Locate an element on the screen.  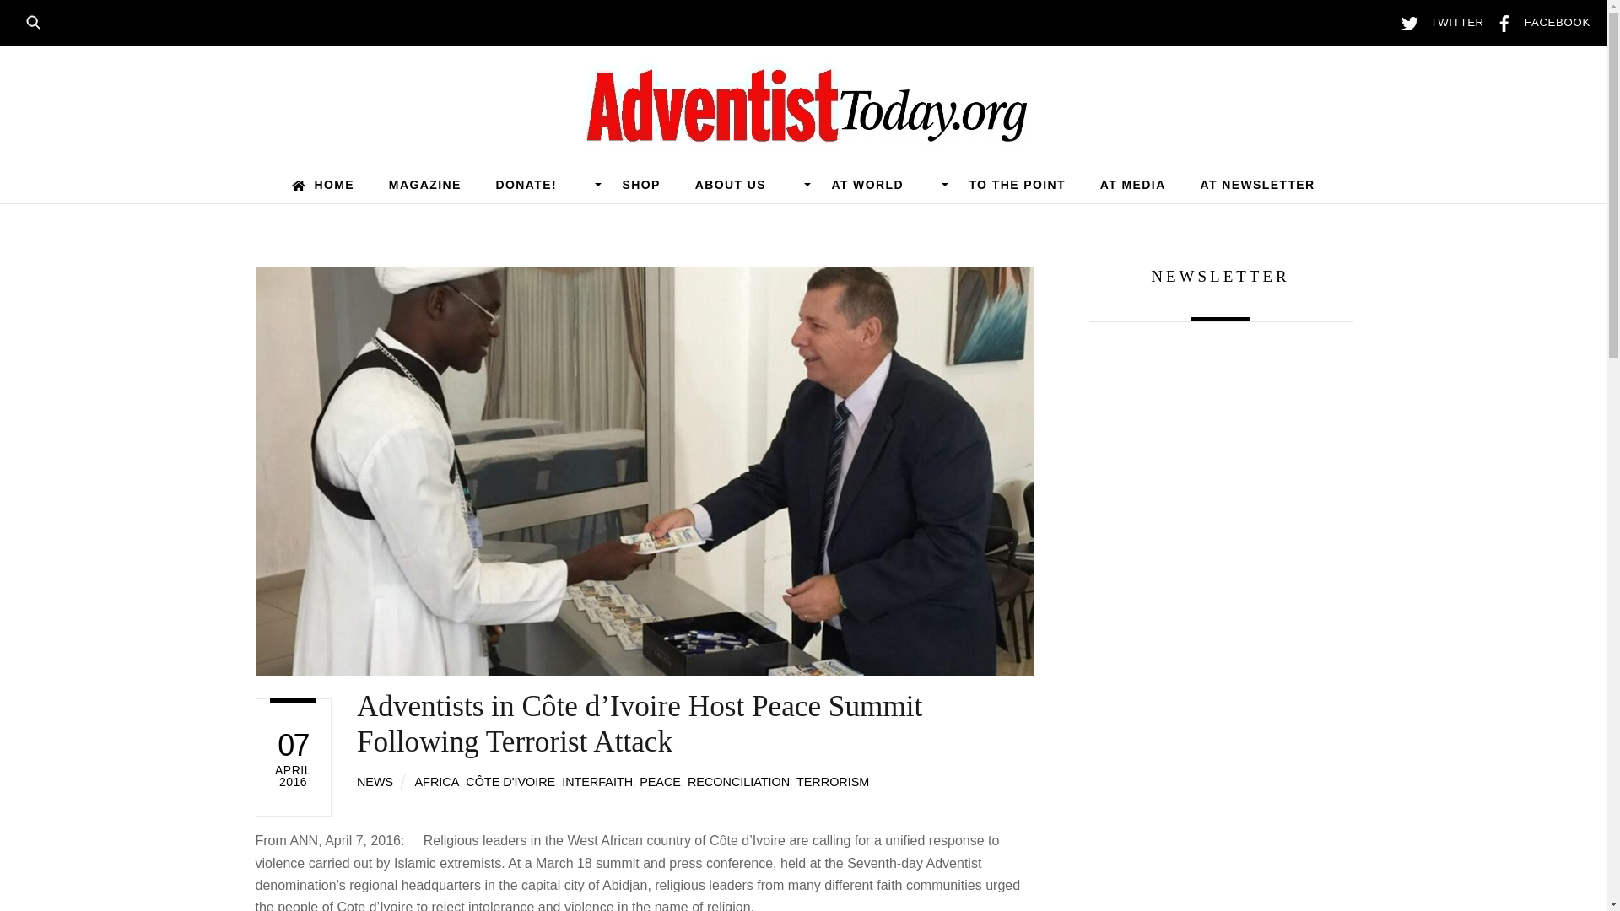
ABOUT US is located at coordinates (745, 184).